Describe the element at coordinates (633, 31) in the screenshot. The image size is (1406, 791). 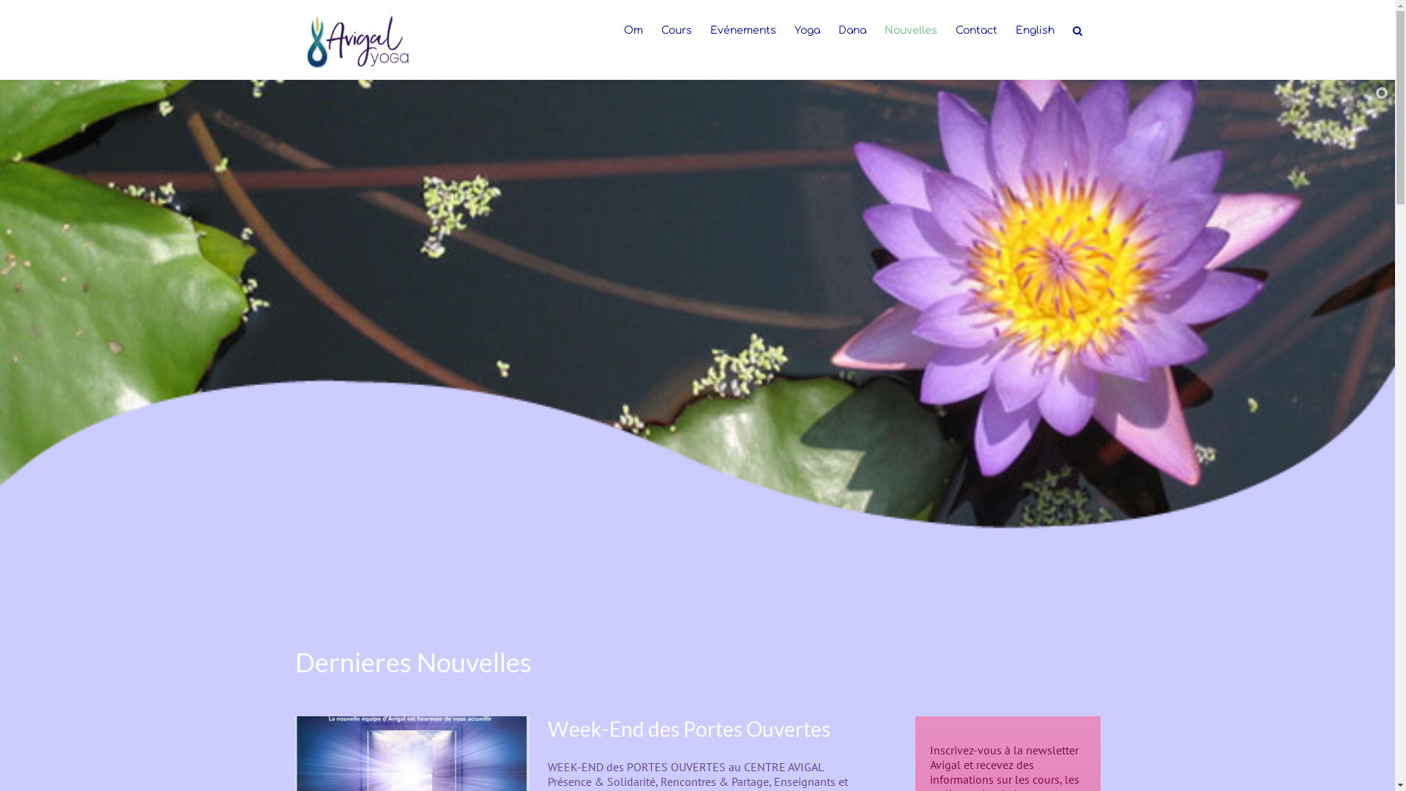
I see `Om` at that location.